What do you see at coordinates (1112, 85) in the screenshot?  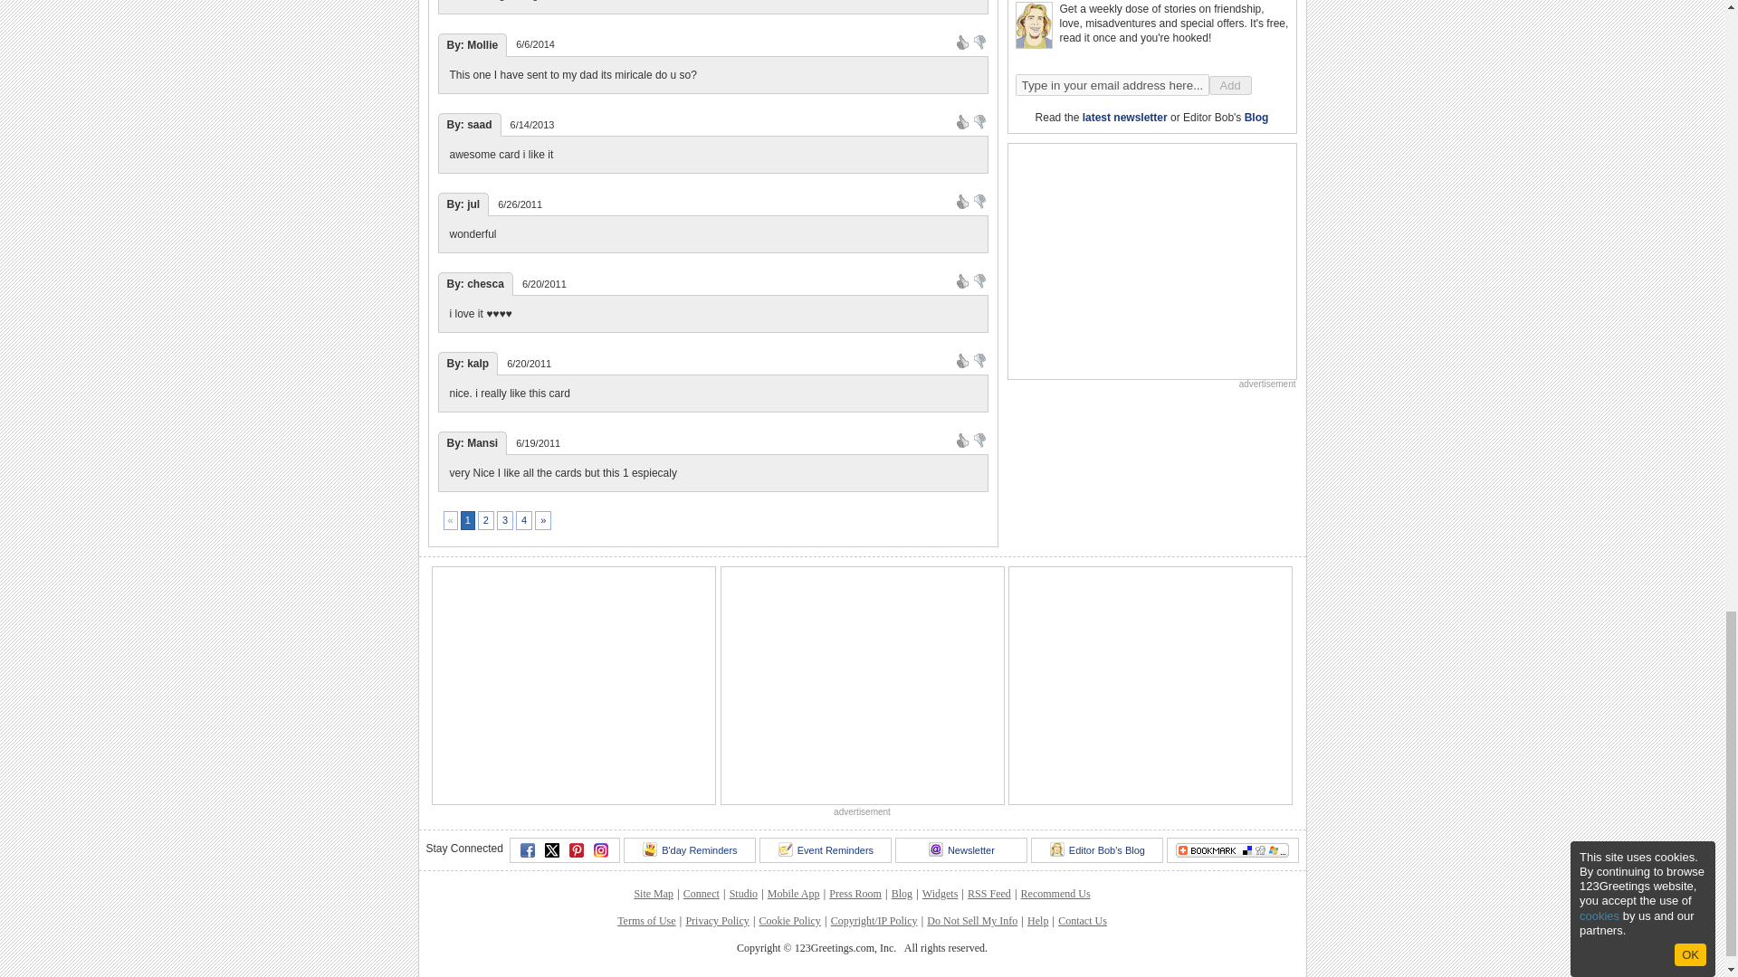 I see `Type in your email address here...` at bounding box center [1112, 85].